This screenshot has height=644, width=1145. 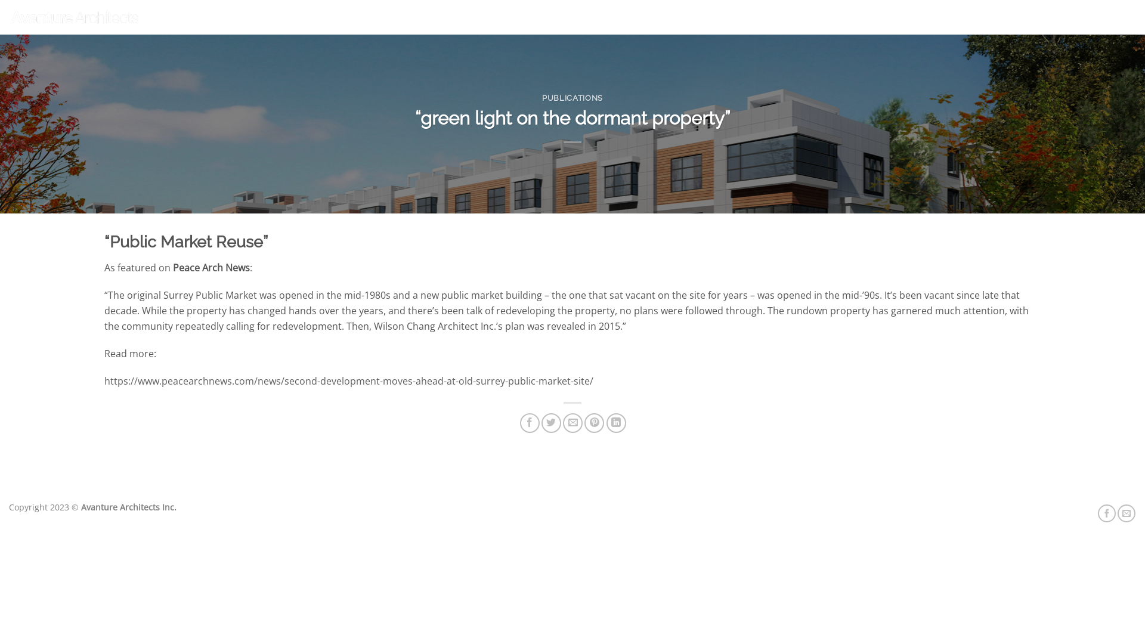 I want to click on HOME, so click(x=860, y=17).